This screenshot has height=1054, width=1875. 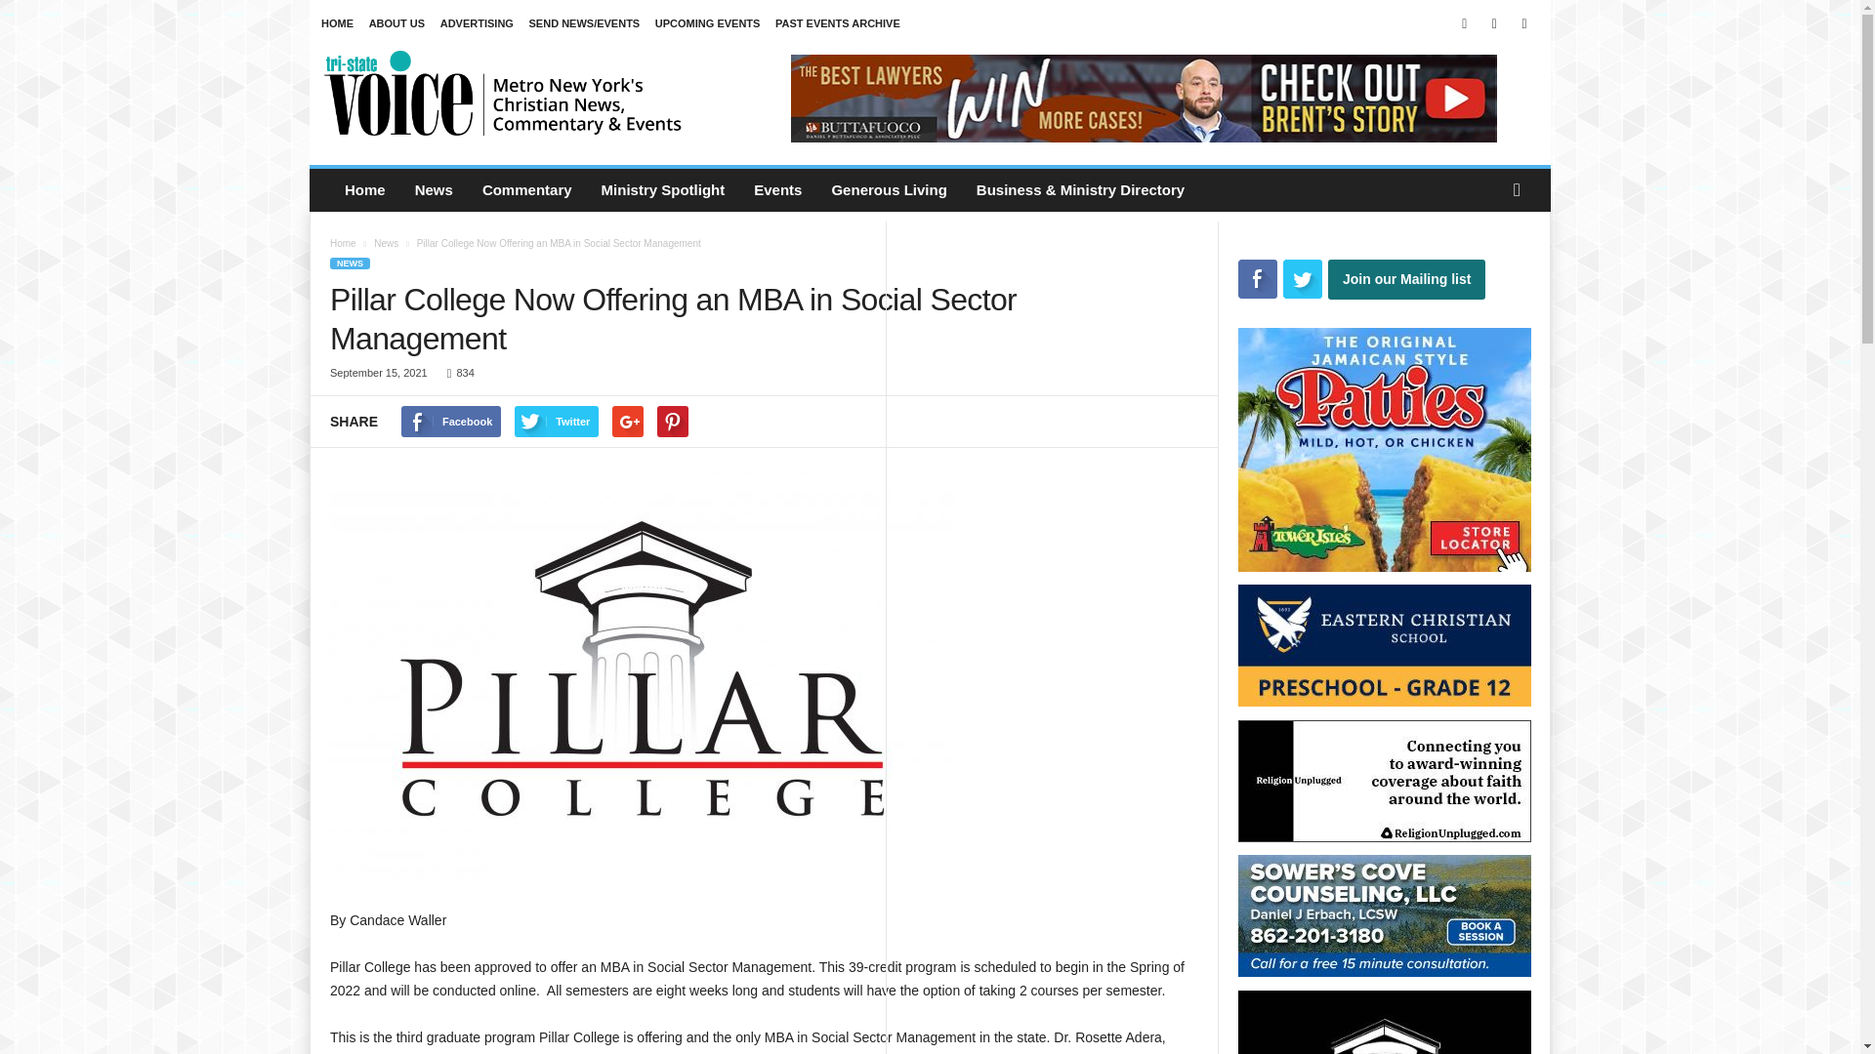 What do you see at coordinates (526, 189) in the screenshot?
I see `Commentary` at bounding box center [526, 189].